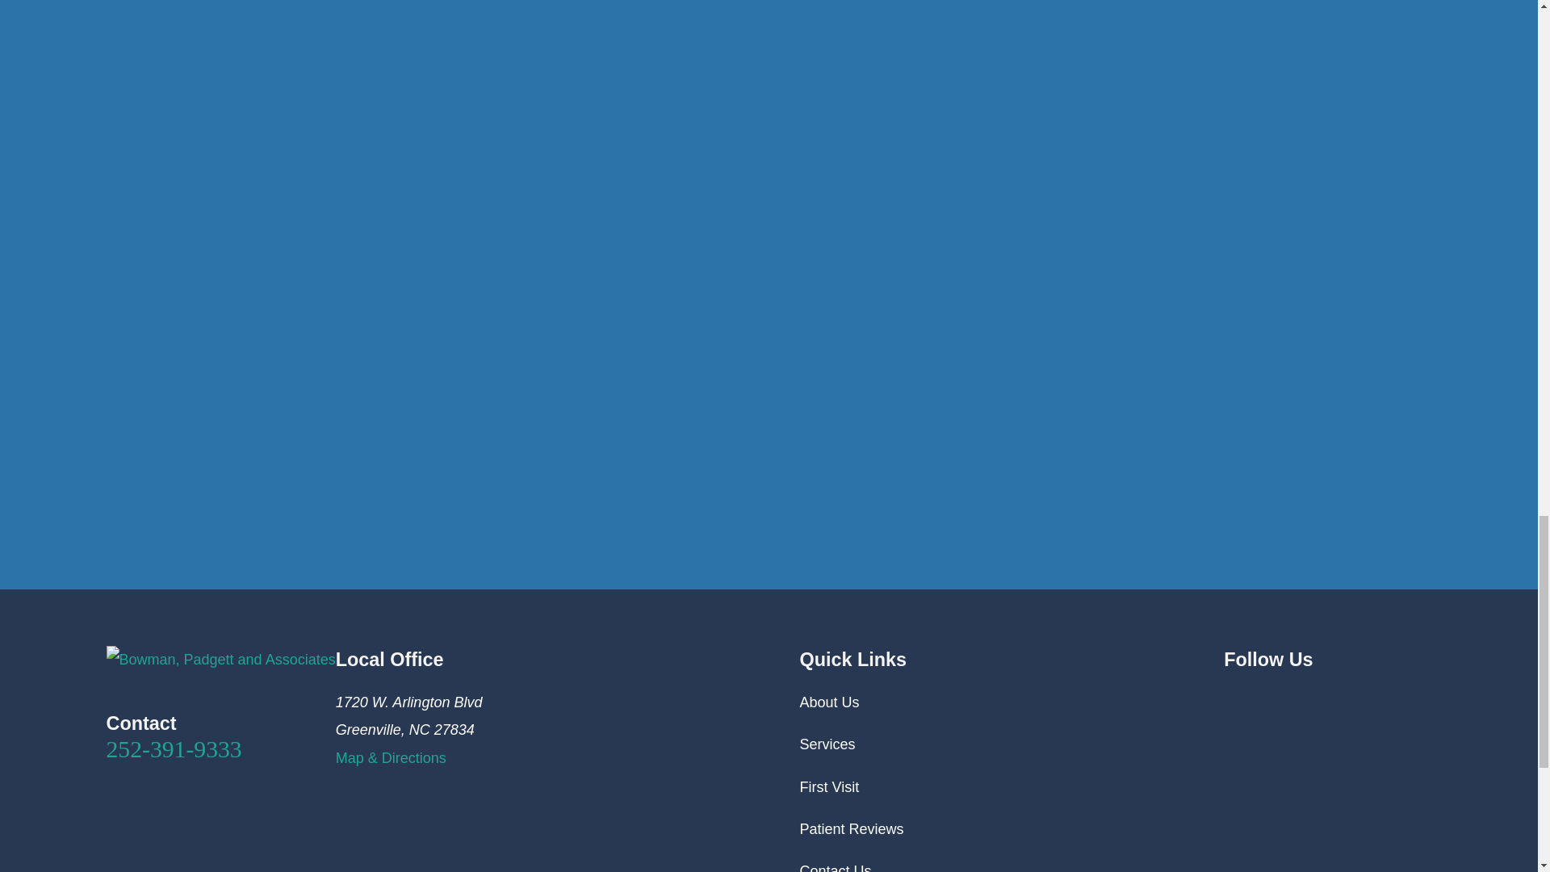  I want to click on YouTube, so click(1297, 699).